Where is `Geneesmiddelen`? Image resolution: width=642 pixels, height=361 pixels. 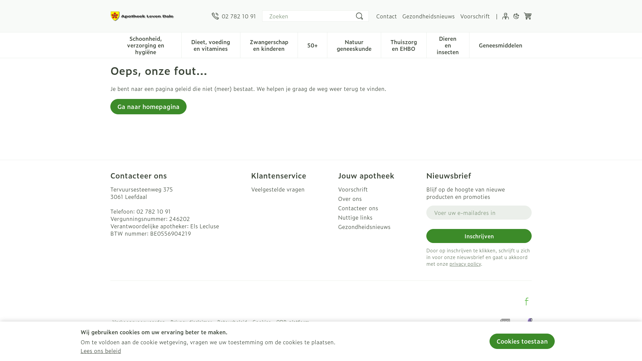
Geneesmiddelen is located at coordinates (501, 44).